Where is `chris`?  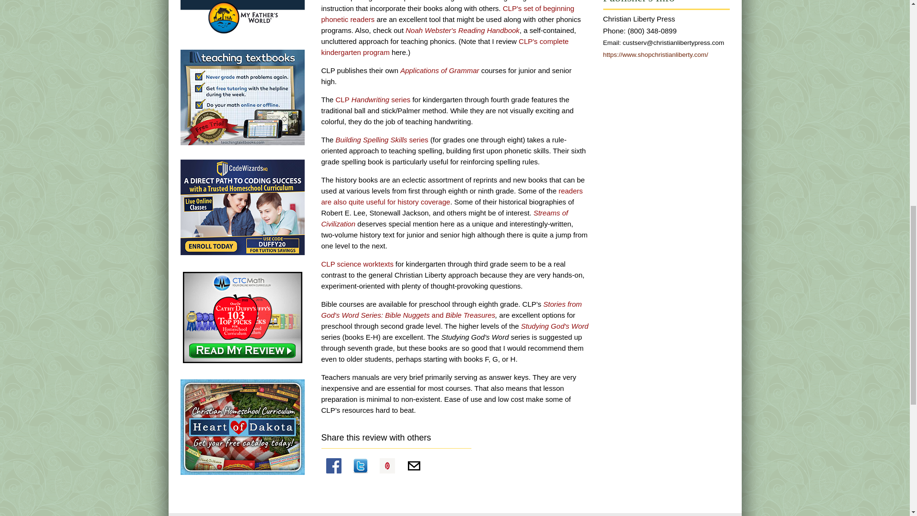 chris is located at coordinates (243, 316).